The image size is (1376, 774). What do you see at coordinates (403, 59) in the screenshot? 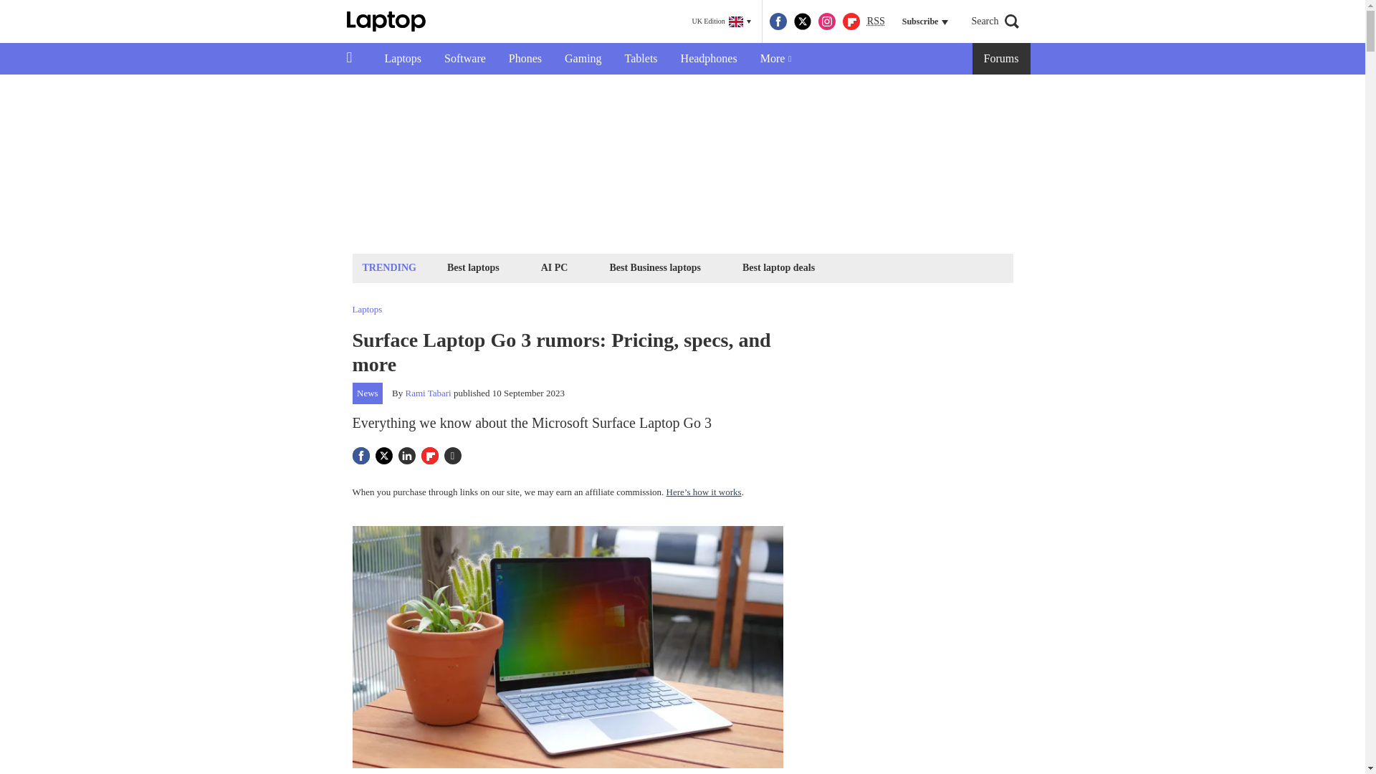
I see `Laptops` at bounding box center [403, 59].